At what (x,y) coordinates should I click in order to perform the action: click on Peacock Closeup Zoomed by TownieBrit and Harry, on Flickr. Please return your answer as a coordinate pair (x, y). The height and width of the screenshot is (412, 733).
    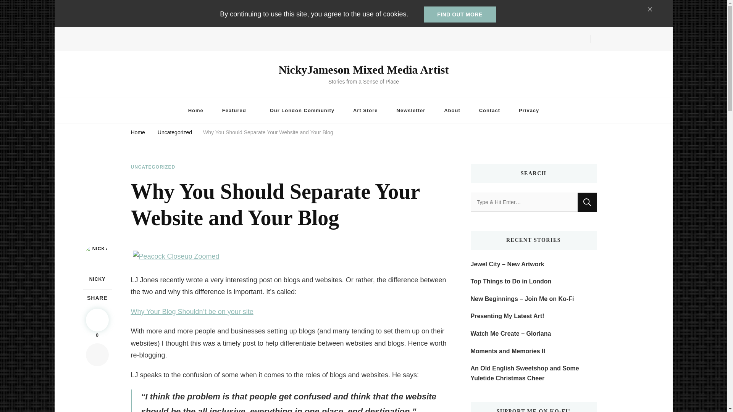
    Looking at the image, I should click on (178, 250).